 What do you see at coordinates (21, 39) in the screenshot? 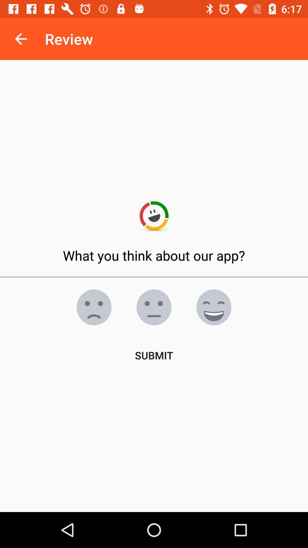
I see `choose item to the left of review icon` at bounding box center [21, 39].